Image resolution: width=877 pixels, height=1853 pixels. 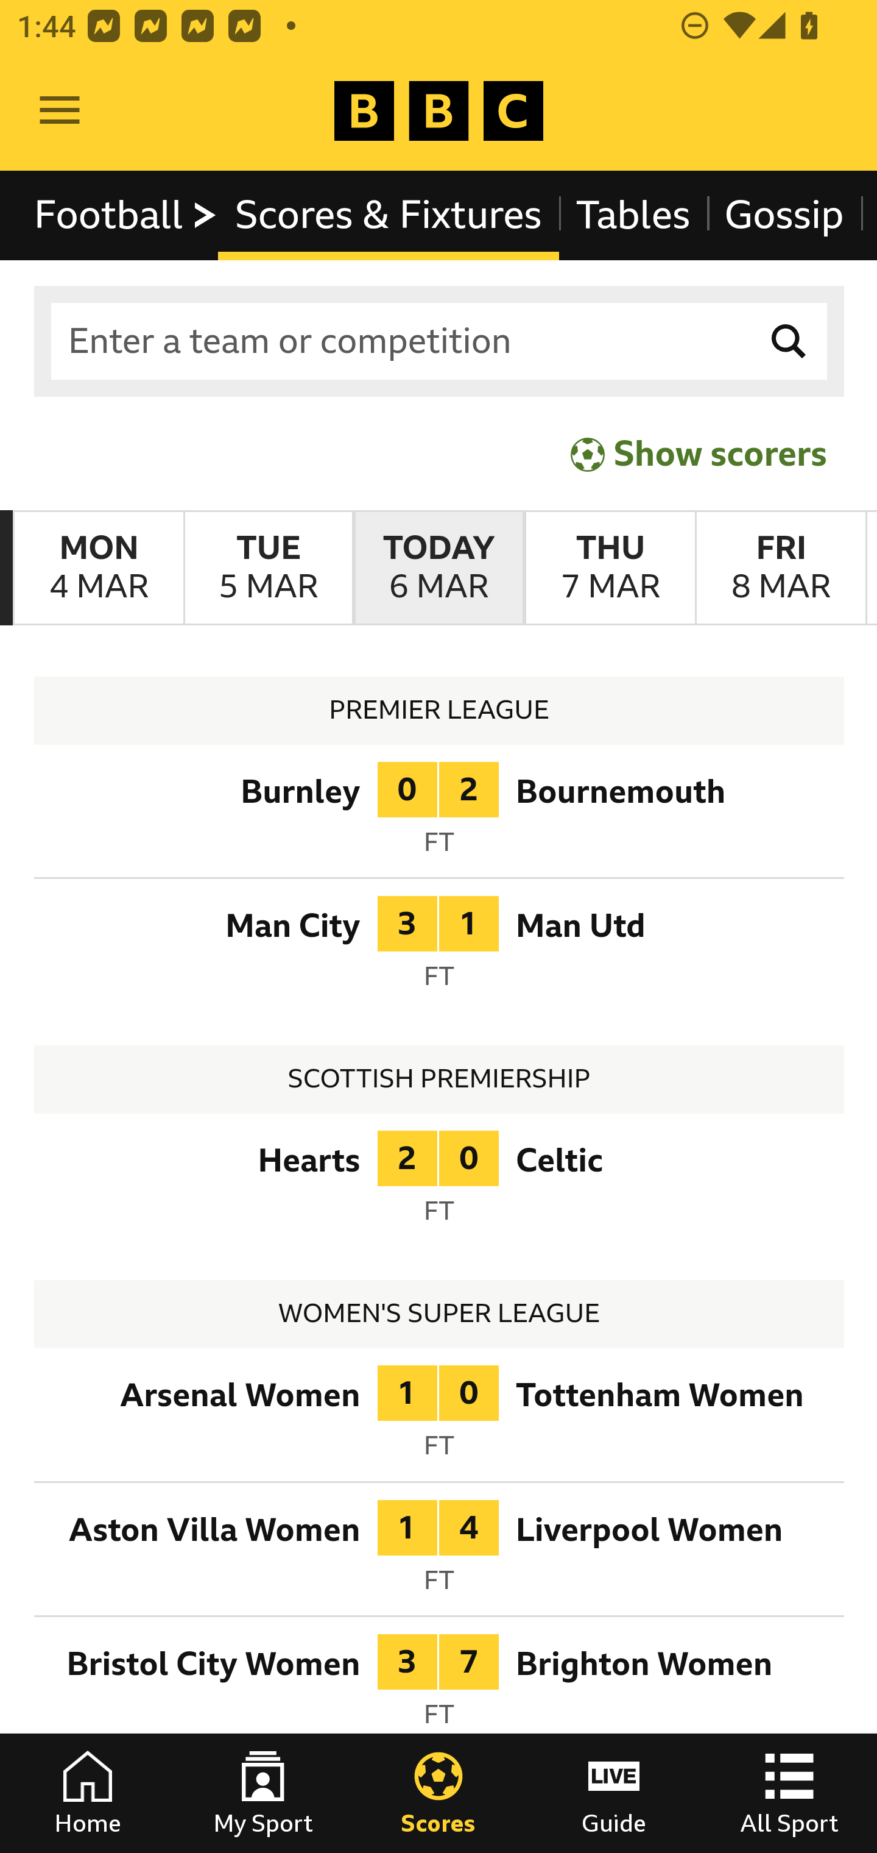 I want to click on Search, so click(x=789, y=341).